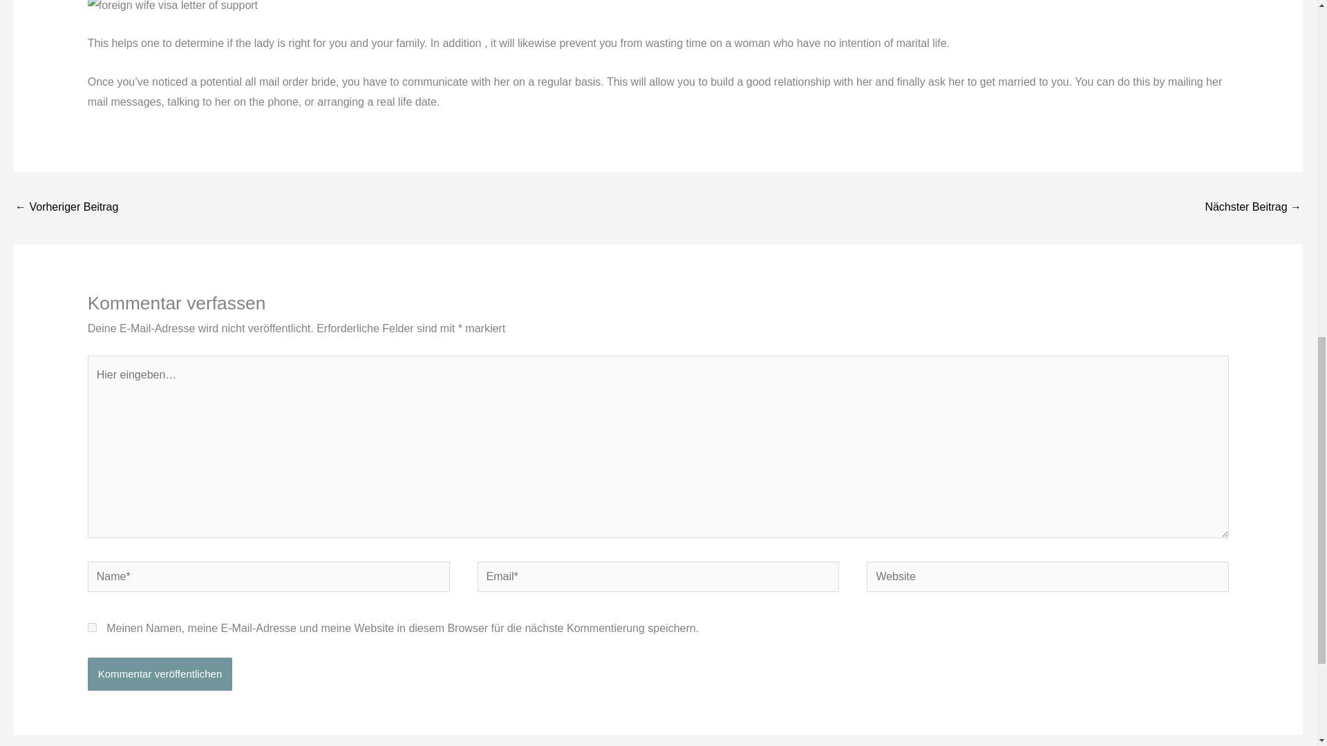 This screenshot has height=746, width=1327. What do you see at coordinates (92, 627) in the screenshot?
I see `yes` at bounding box center [92, 627].